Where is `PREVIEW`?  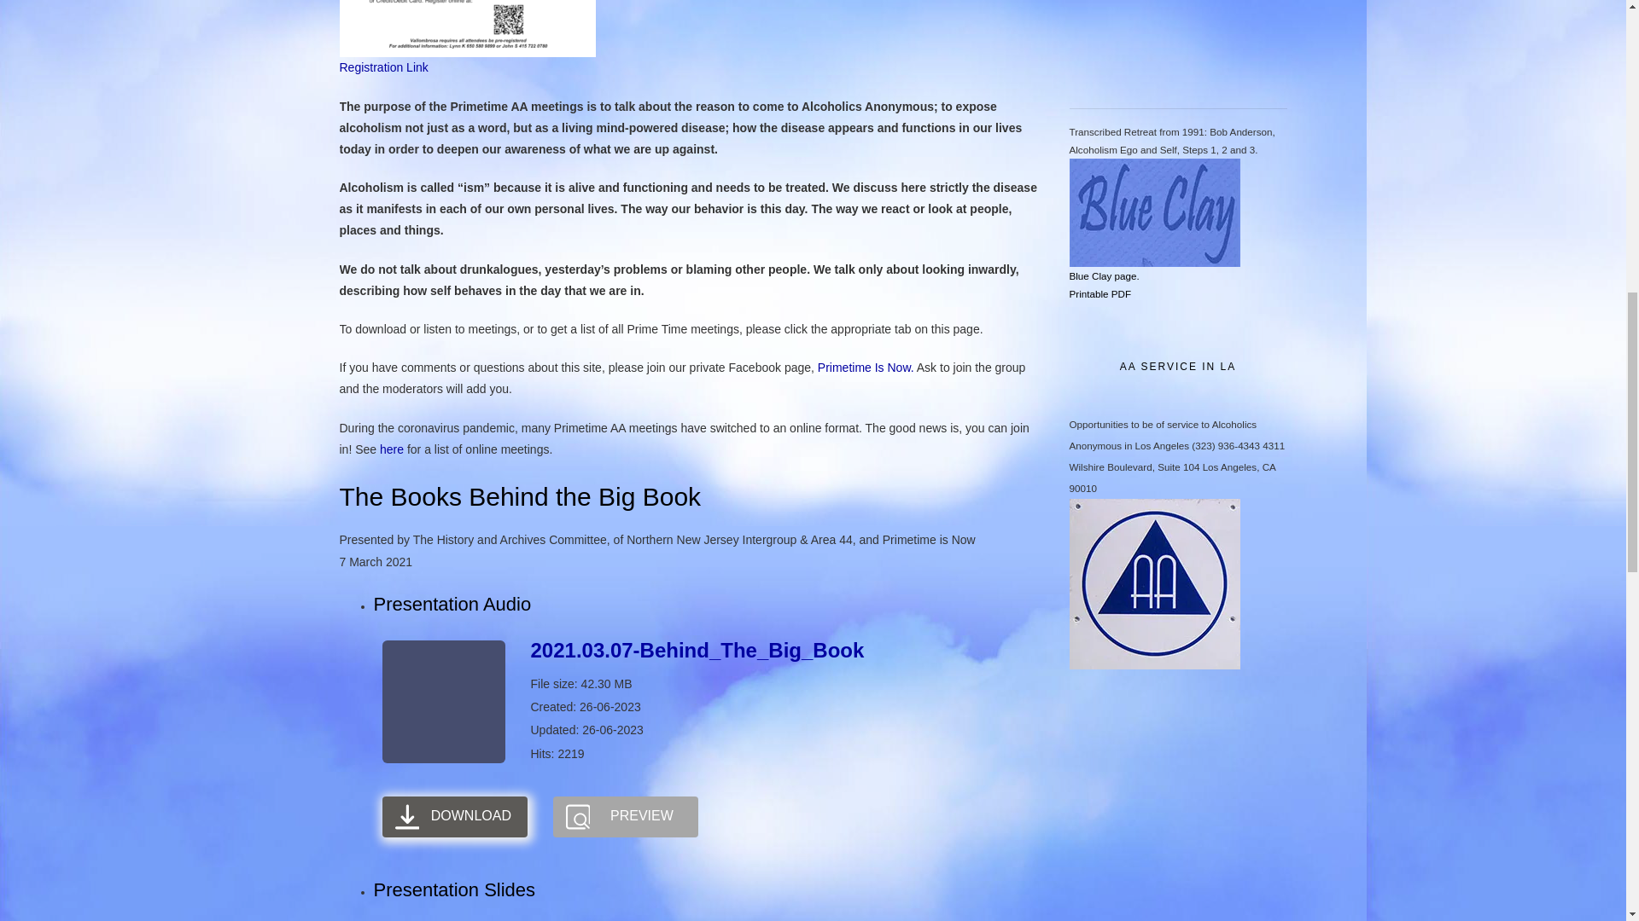 PREVIEW is located at coordinates (625, 817).